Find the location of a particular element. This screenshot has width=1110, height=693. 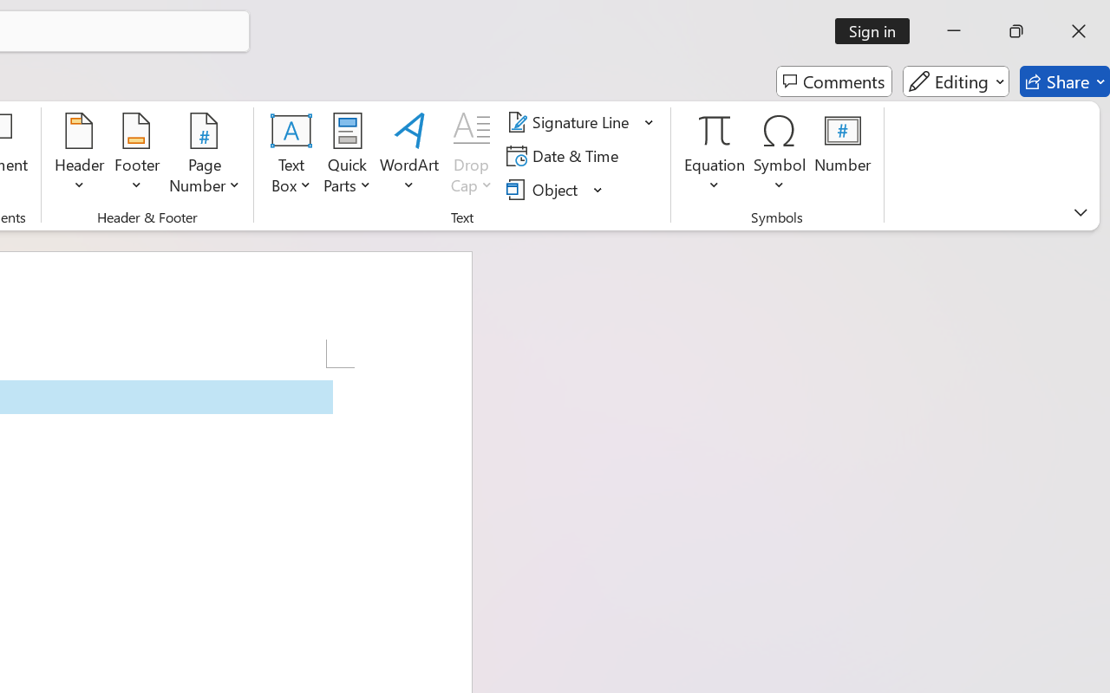

Object... is located at coordinates (545, 189).